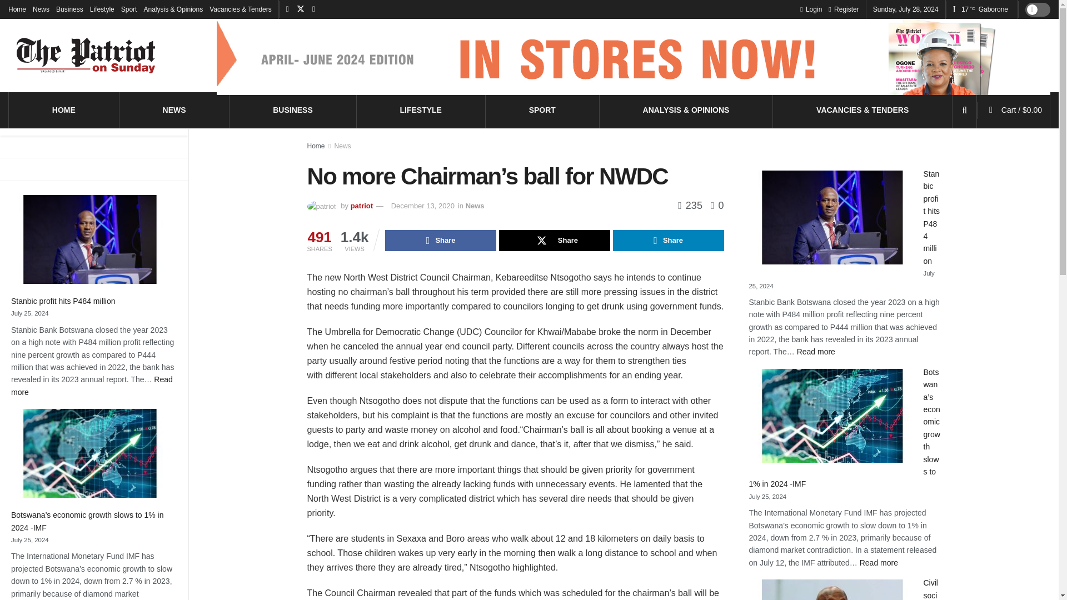  I want to click on Stanbic profit hits P484 million , so click(811, 9).